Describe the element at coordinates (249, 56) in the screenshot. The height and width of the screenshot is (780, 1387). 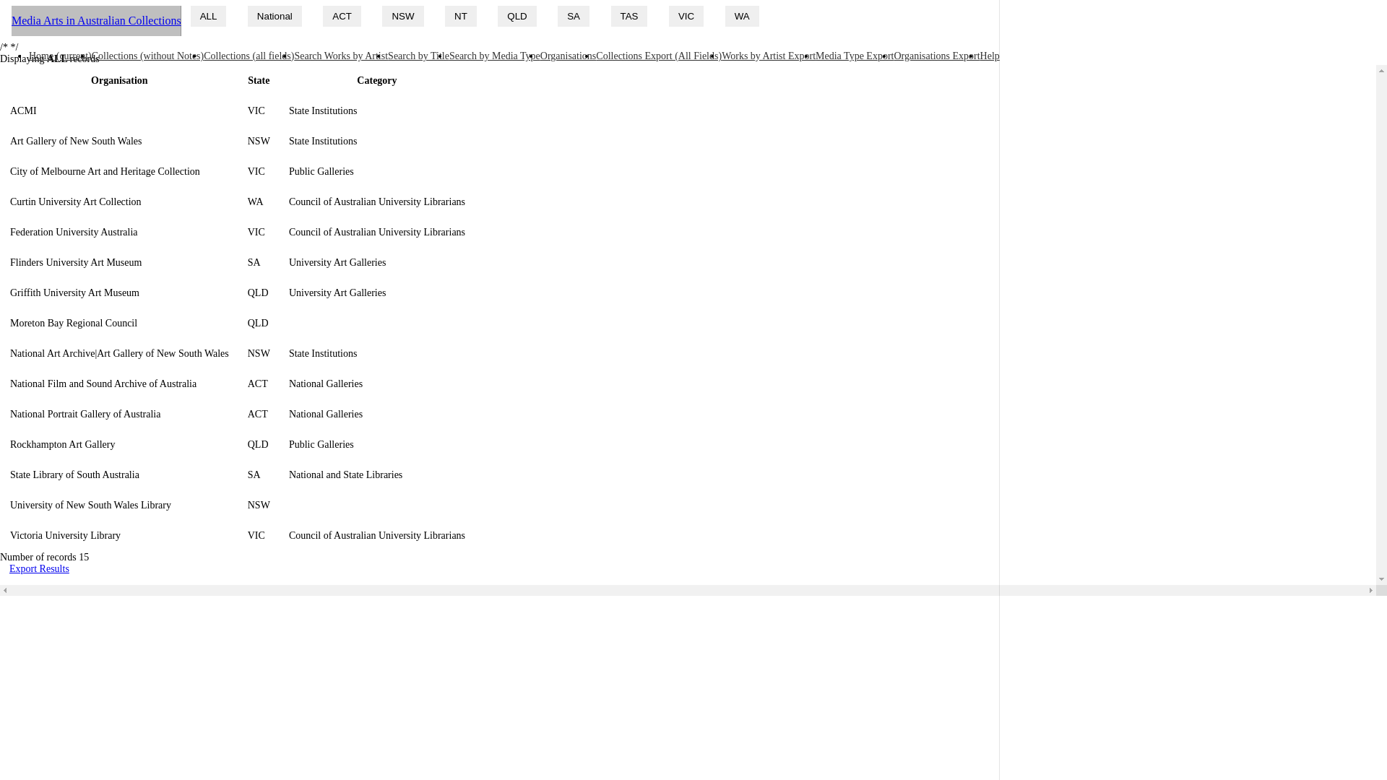
I see `Collections (all fields)` at that location.